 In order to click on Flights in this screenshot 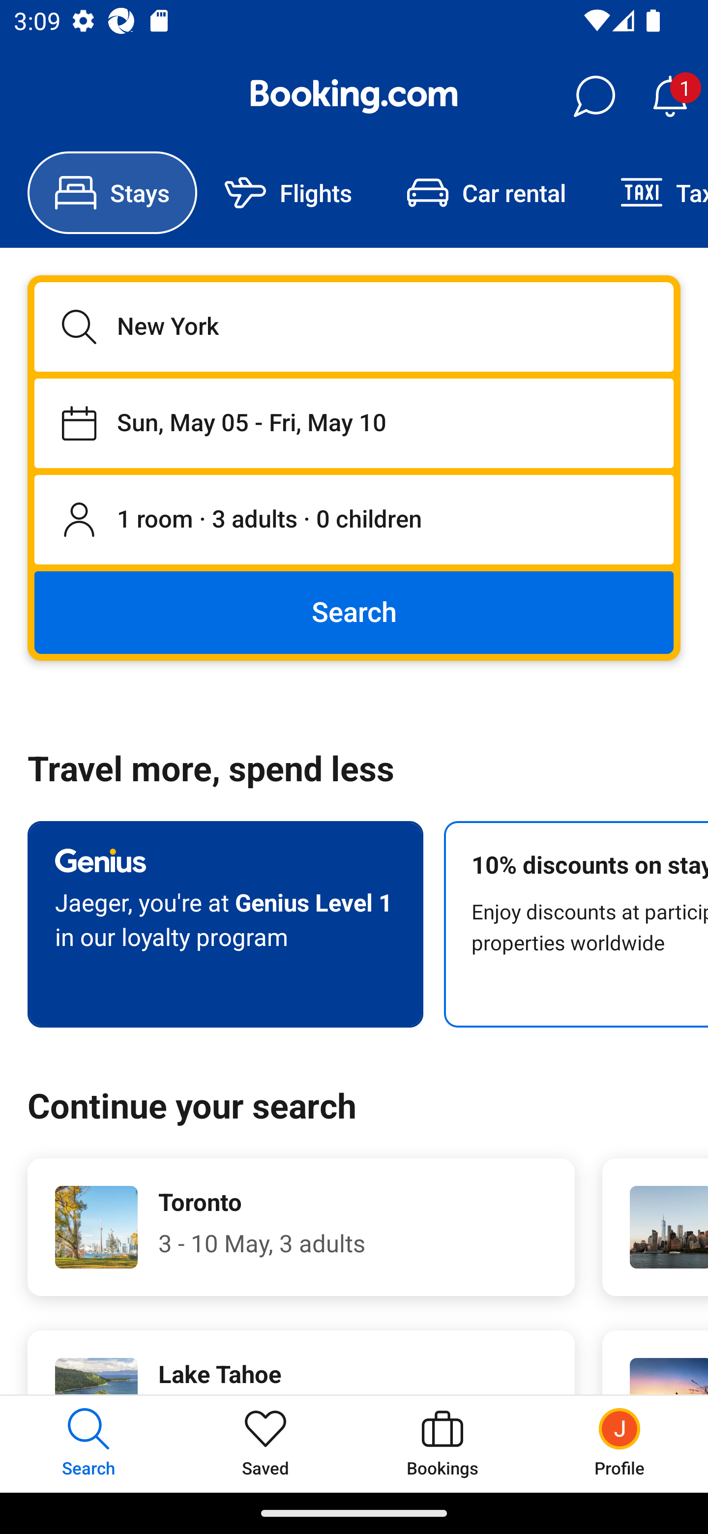, I will do `click(288, 193)`.